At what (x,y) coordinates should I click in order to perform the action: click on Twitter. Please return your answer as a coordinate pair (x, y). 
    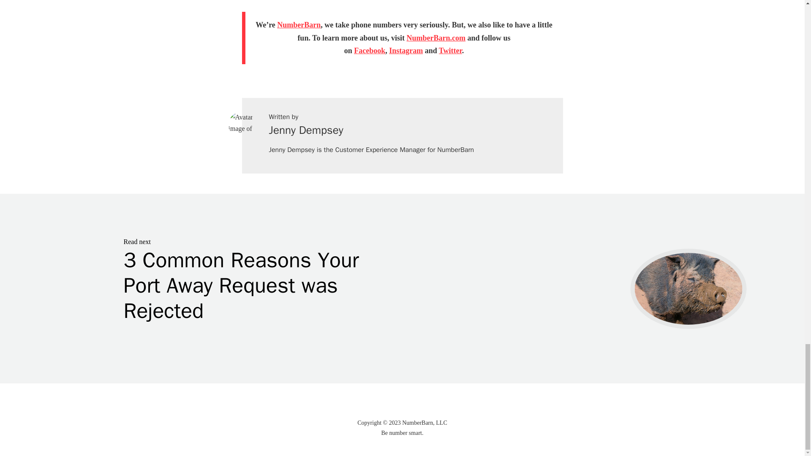
    Looking at the image, I should click on (450, 51).